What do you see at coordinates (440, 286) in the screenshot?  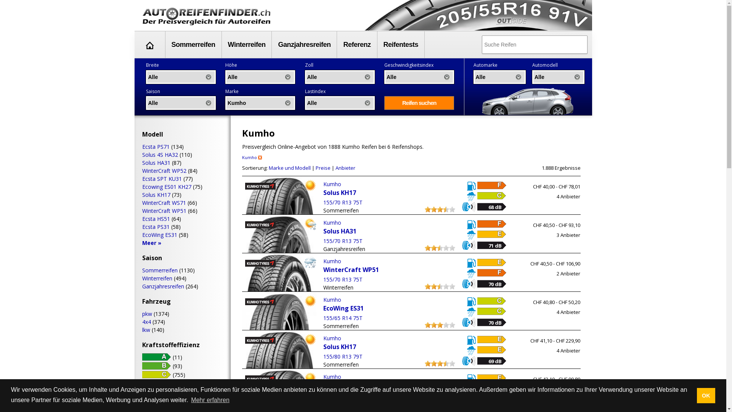 I see `halve ster` at bounding box center [440, 286].